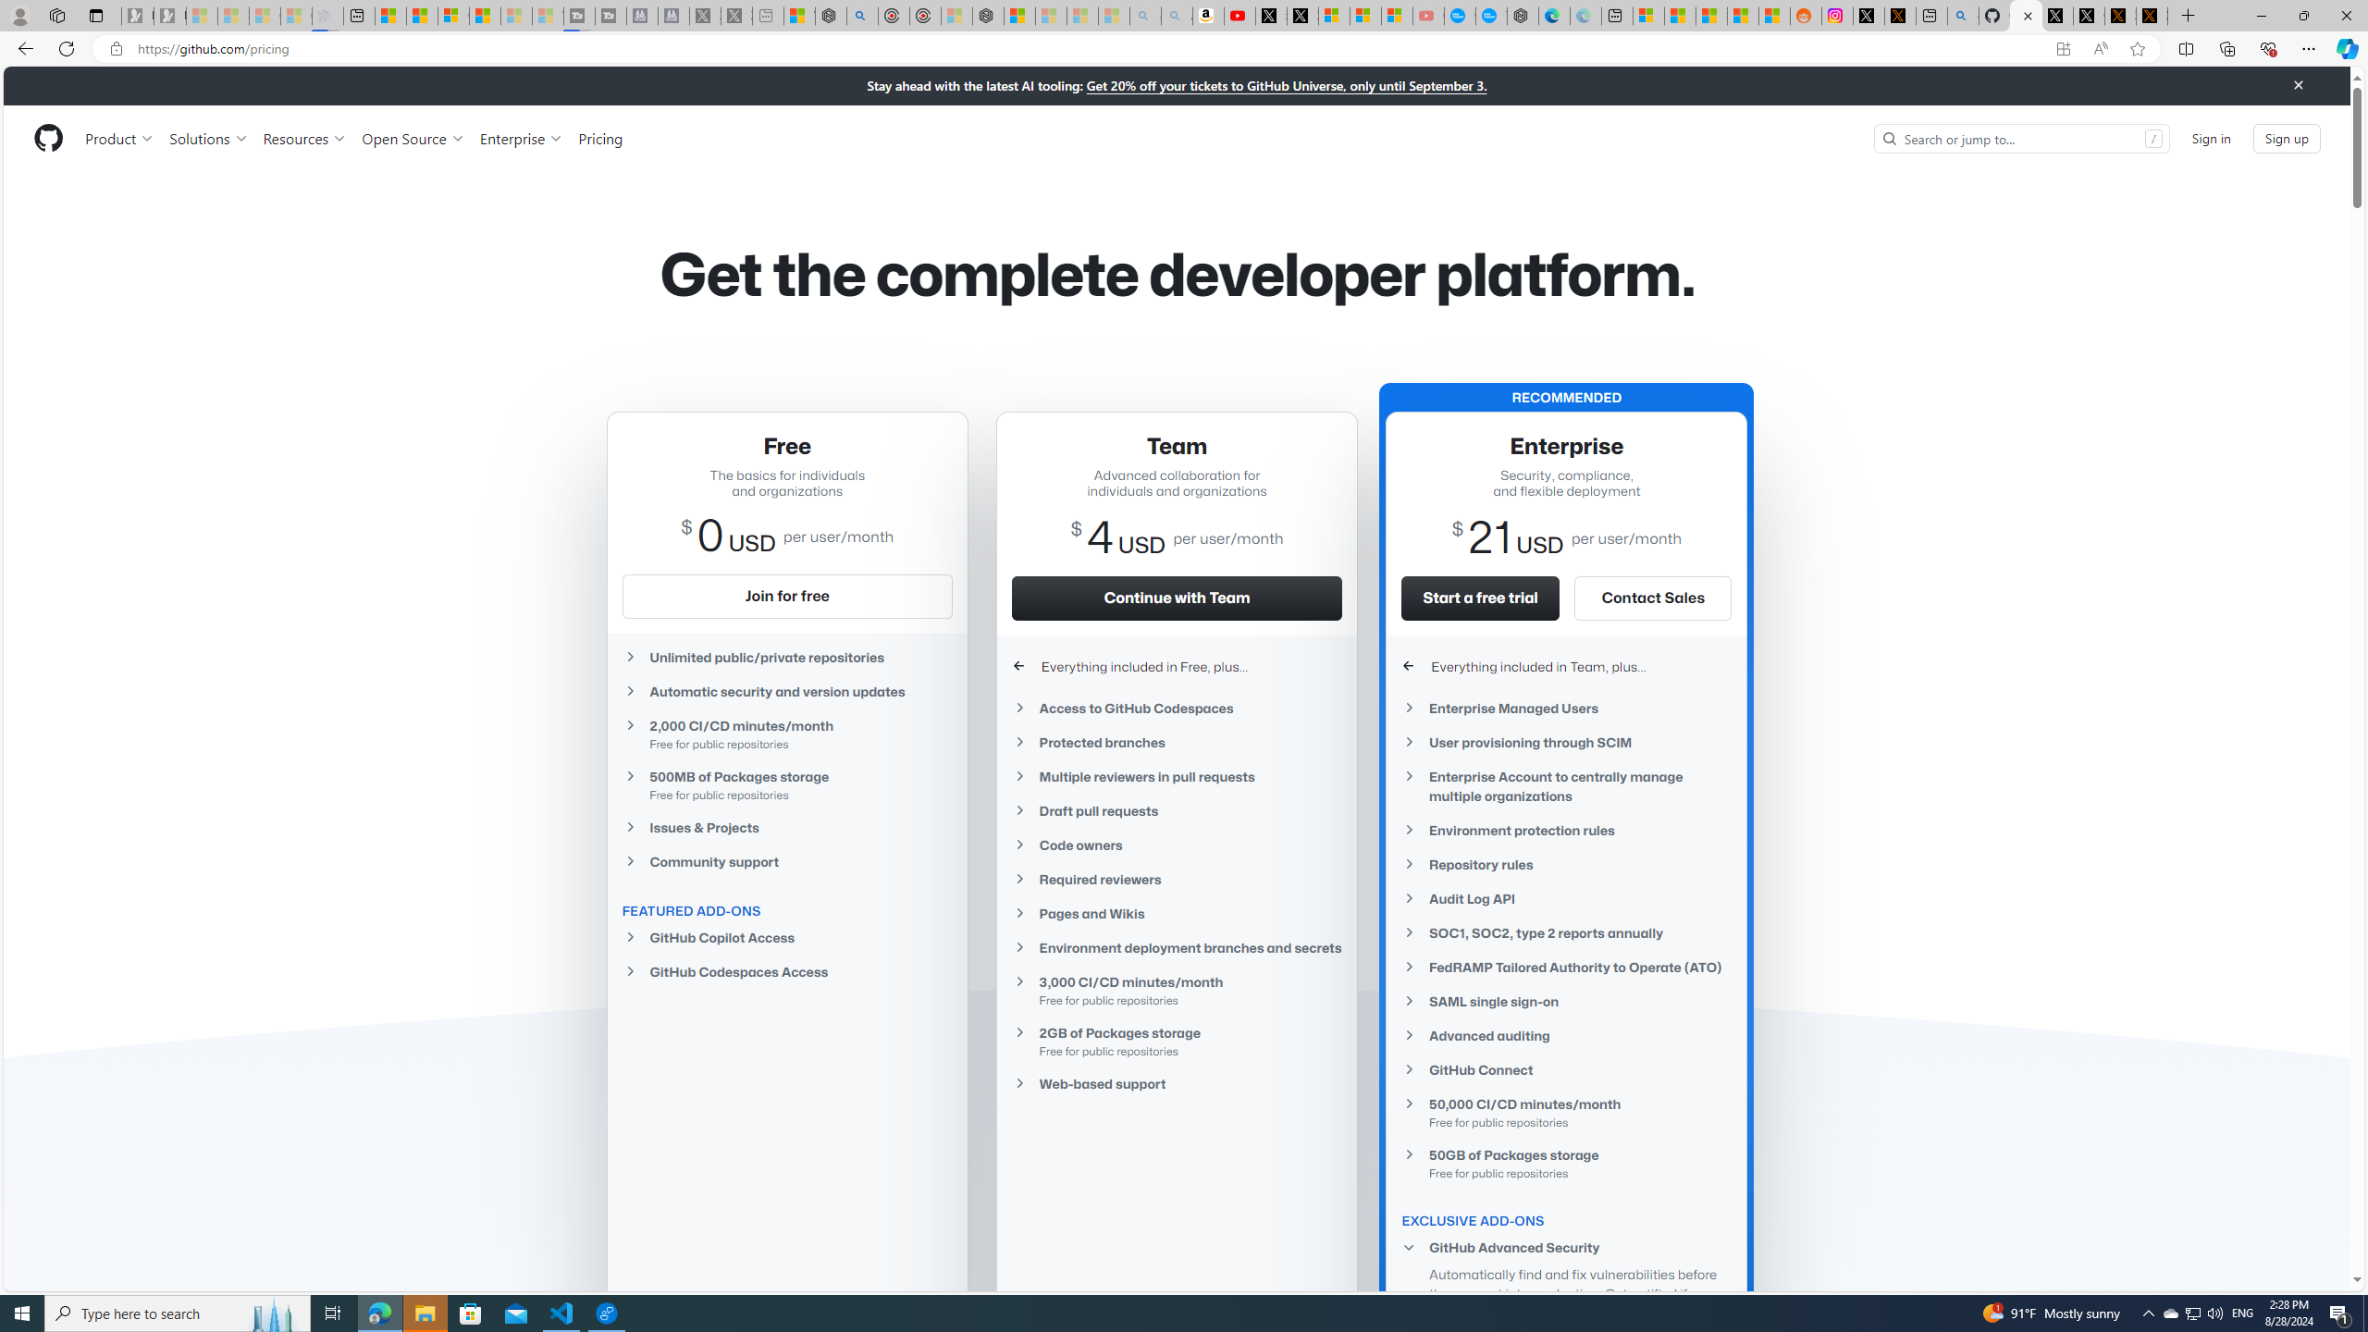 The image size is (2368, 1332). Describe the element at coordinates (1567, 933) in the screenshot. I see `SOC1, SOC2, type 2 reports annually` at that location.